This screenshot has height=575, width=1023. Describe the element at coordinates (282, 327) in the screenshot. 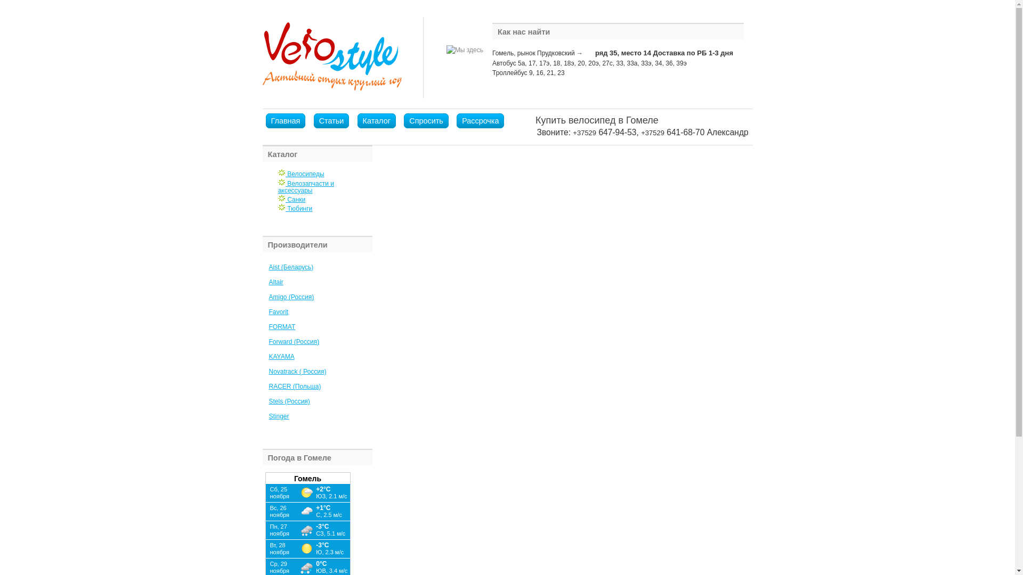

I see `FORMAT` at that location.